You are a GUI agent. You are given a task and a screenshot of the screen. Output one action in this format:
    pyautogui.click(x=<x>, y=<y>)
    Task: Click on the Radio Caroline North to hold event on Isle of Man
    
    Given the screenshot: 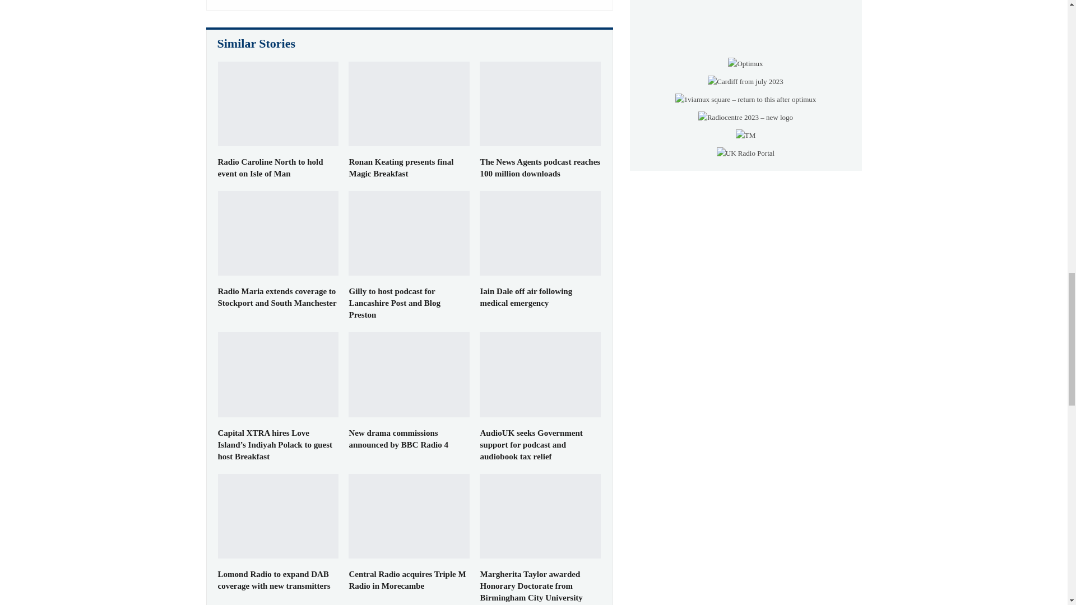 What is the action you would take?
    pyautogui.click(x=270, y=167)
    